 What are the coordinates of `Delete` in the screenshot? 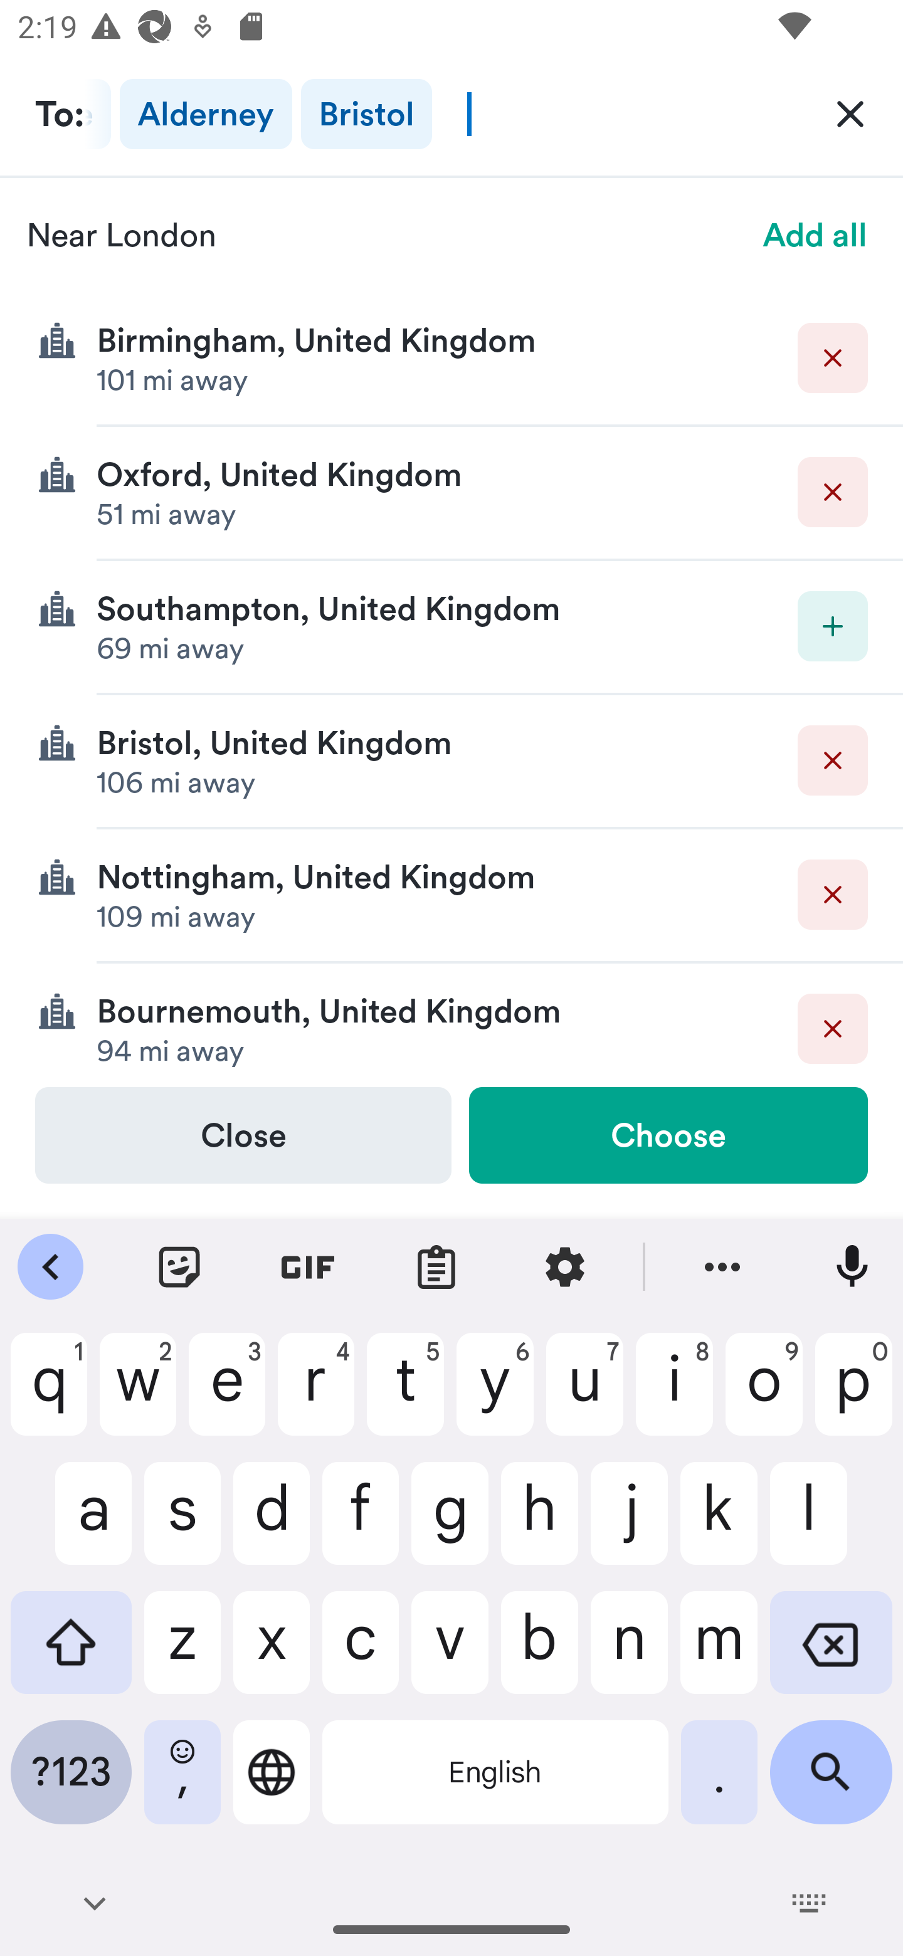 It's located at (833, 493).